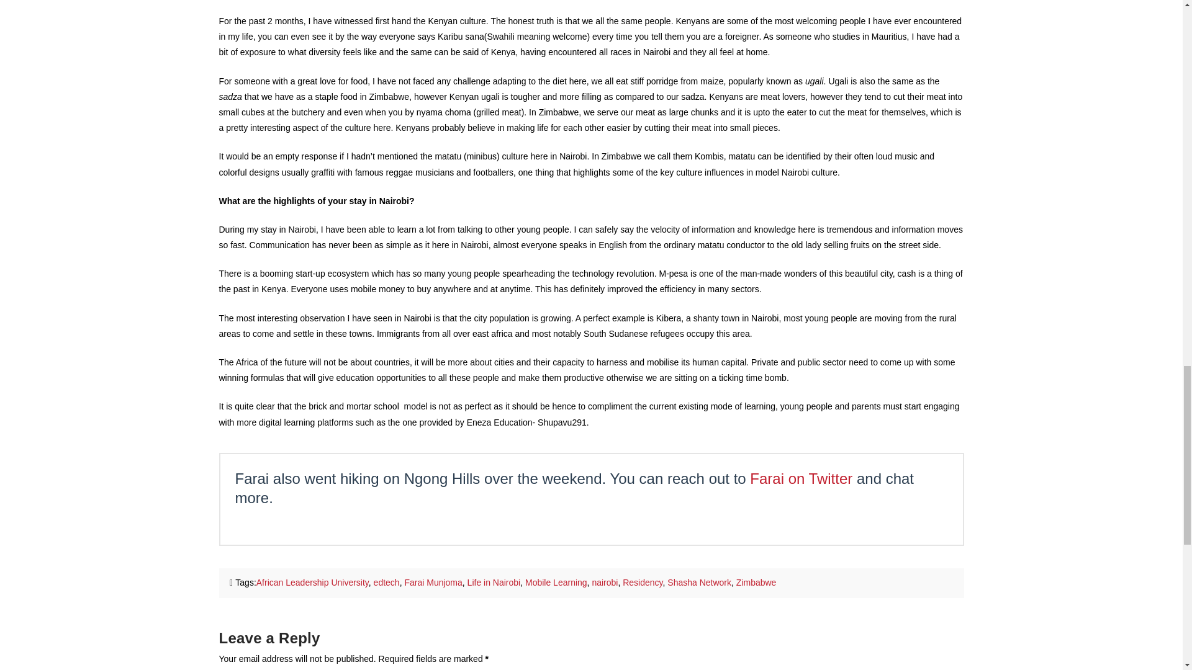  What do you see at coordinates (699, 582) in the screenshot?
I see `Shasha Network` at bounding box center [699, 582].